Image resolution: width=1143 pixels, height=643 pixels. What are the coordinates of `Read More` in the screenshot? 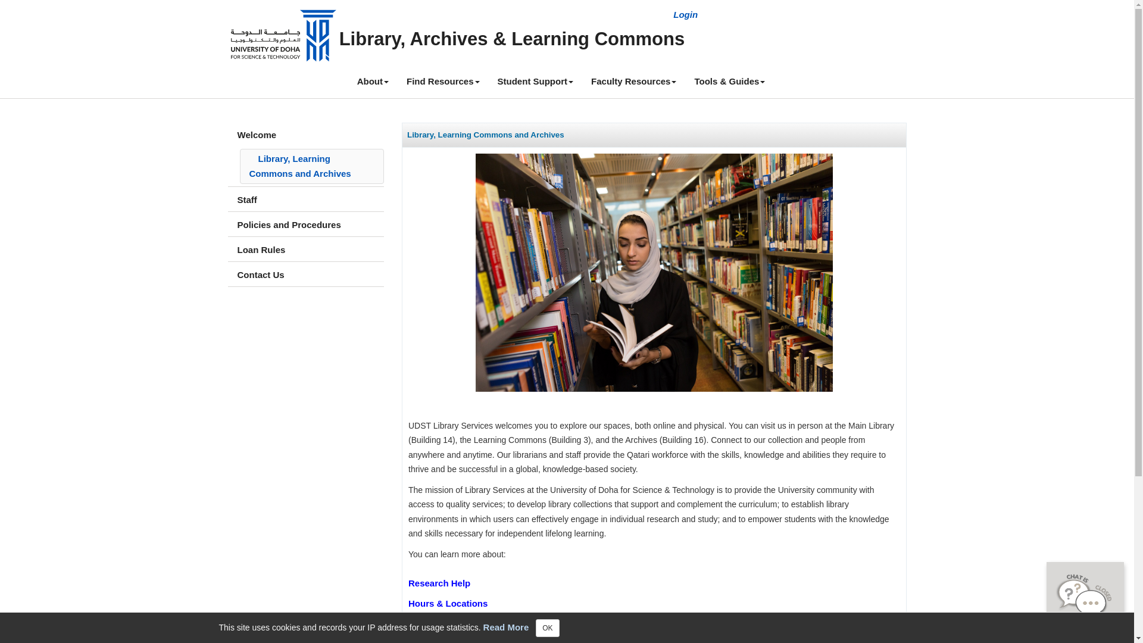 It's located at (506, 626).